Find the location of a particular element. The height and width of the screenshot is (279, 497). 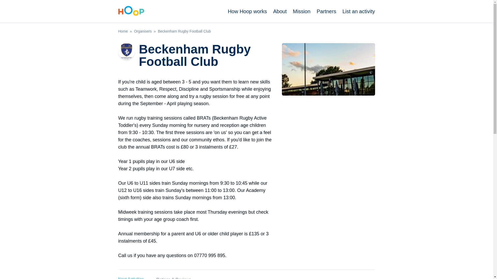

Mission is located at coordinates (302, 11).